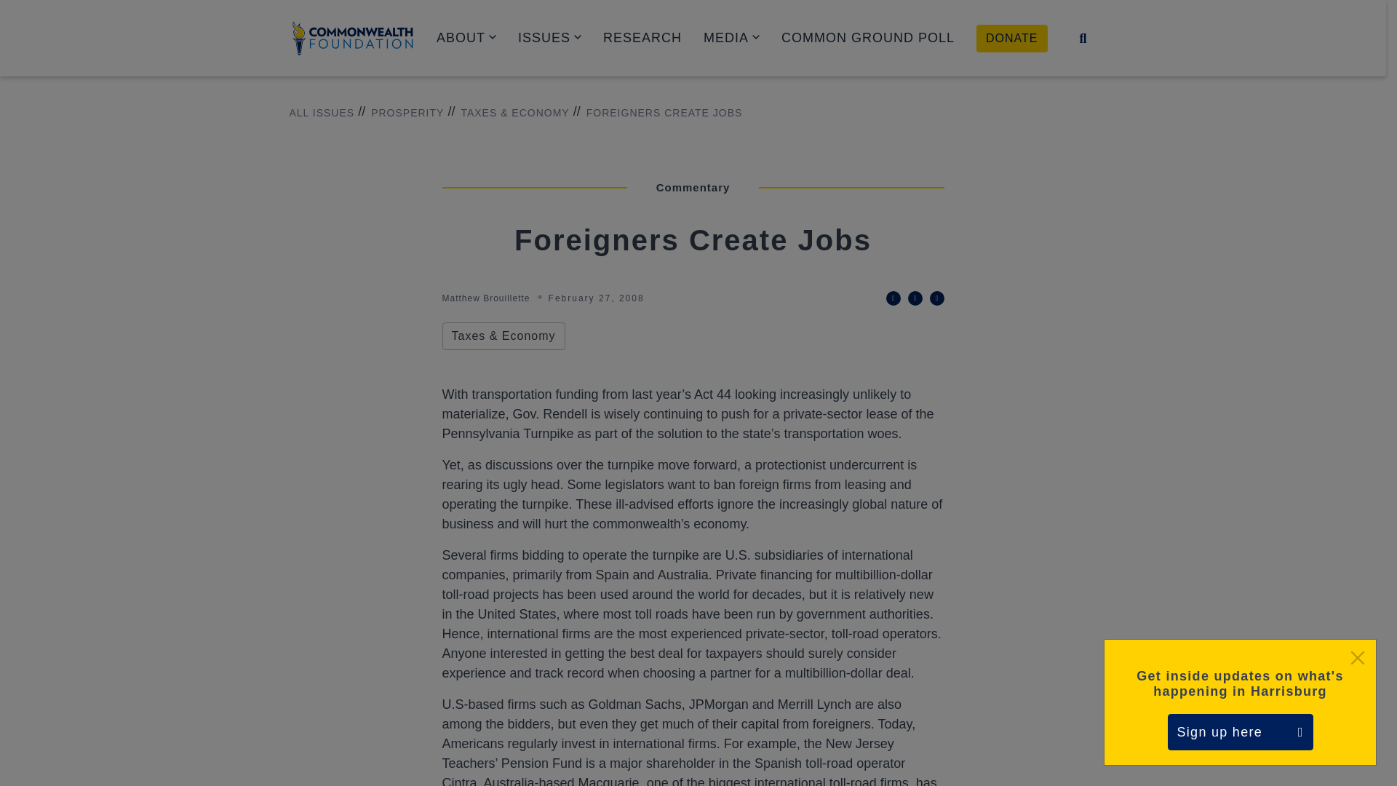  Describe the element at coordinates (1083, 38) in the screenshot. I see `Search` at that location.